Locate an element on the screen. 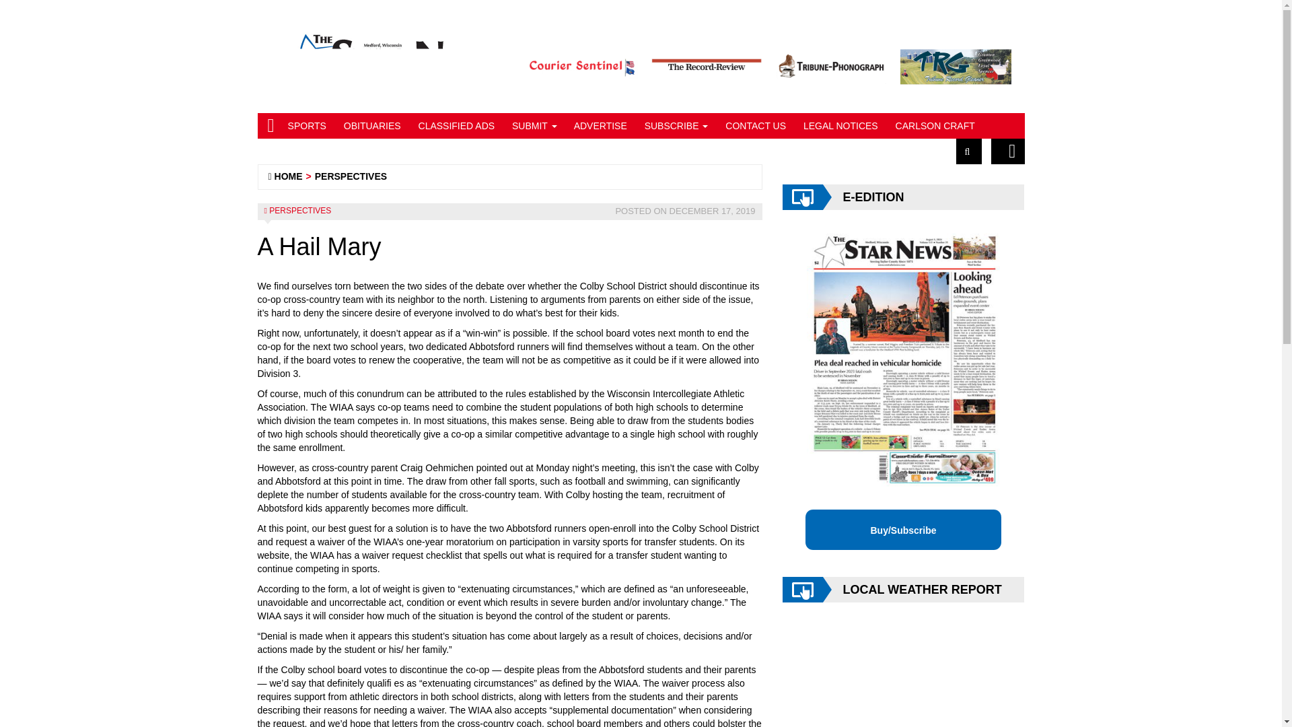   LEGAL NOTICES is located at coordinates (838, 126).